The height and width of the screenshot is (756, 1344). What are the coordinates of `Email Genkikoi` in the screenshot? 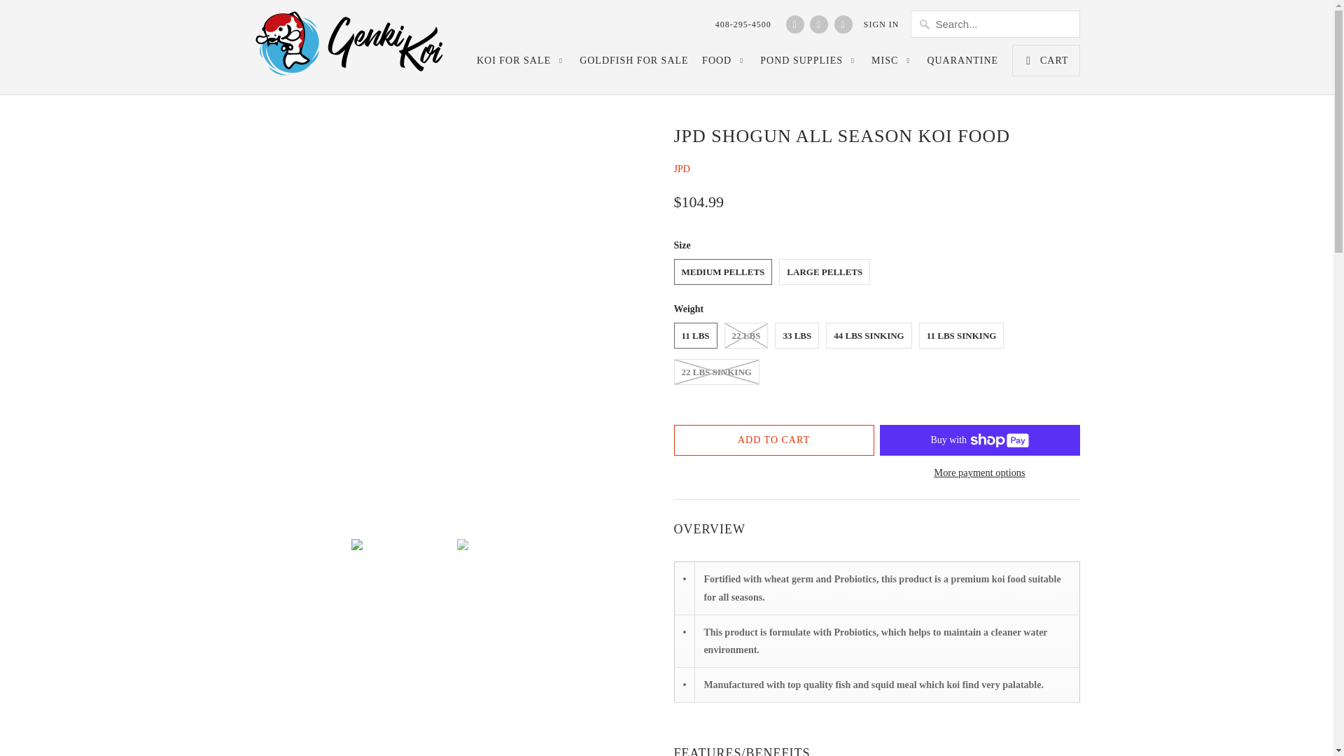 It's located at (843, 24).